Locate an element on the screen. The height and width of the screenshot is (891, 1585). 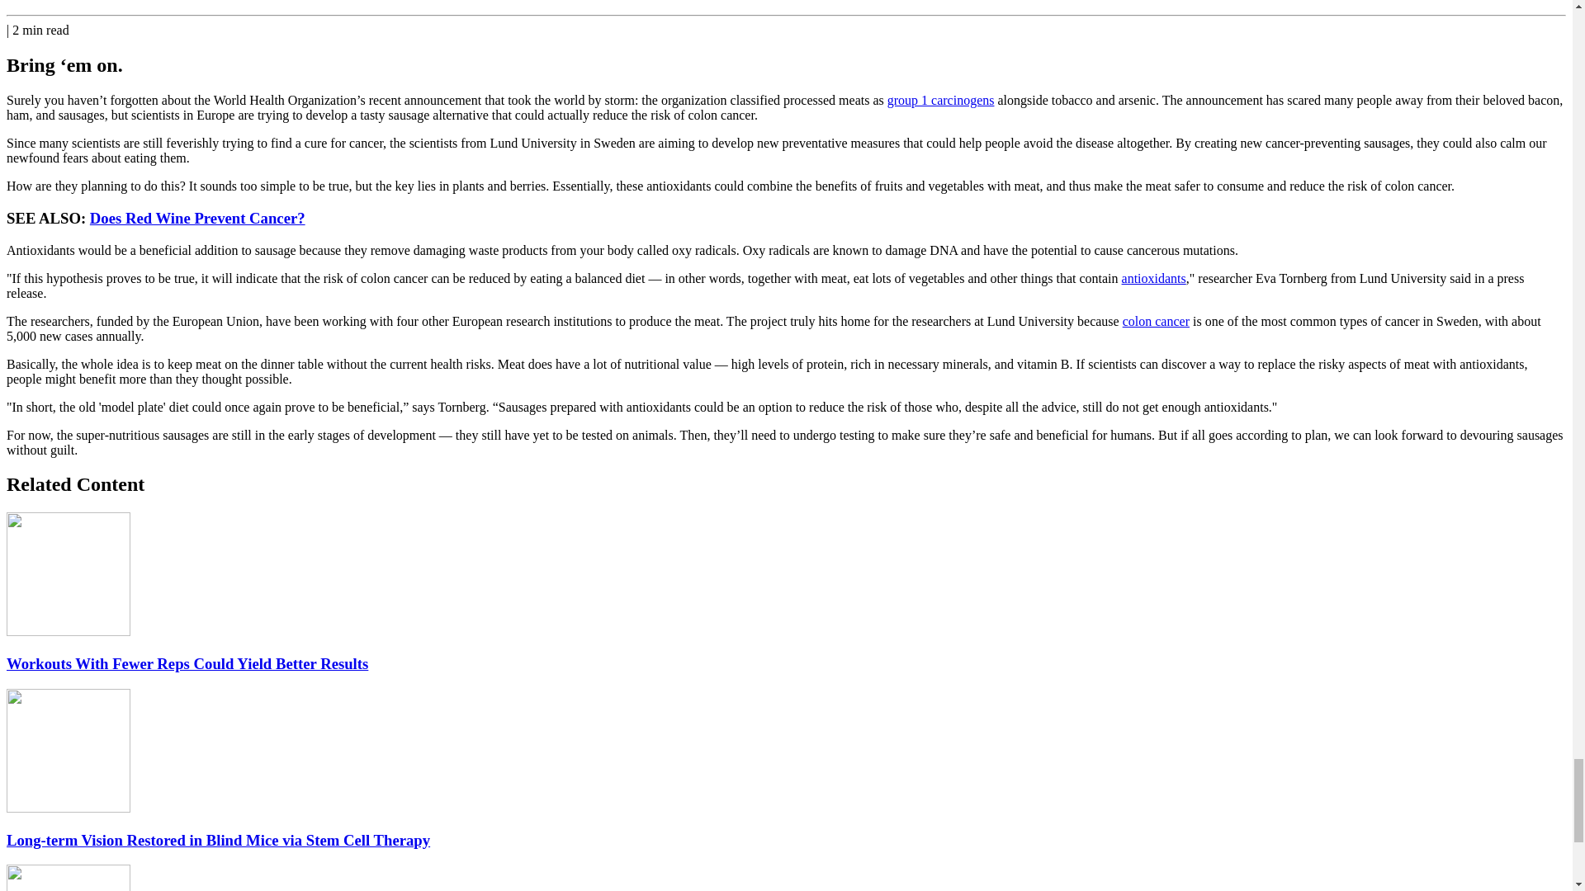
antioxidants is located at coordinates (1154, 278).